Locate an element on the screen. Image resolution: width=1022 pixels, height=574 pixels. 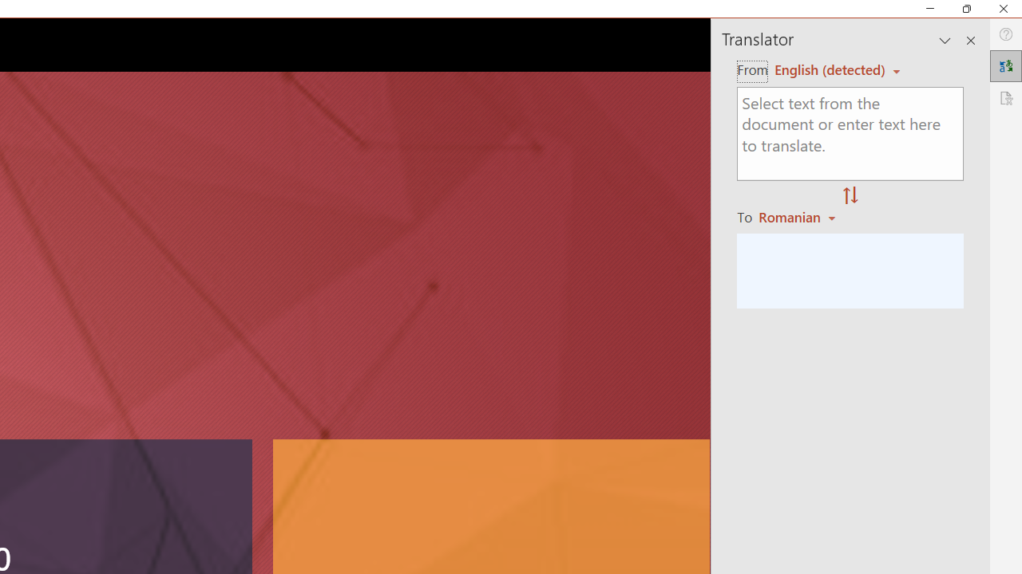
Close pane is located at coordinates (971, 40).